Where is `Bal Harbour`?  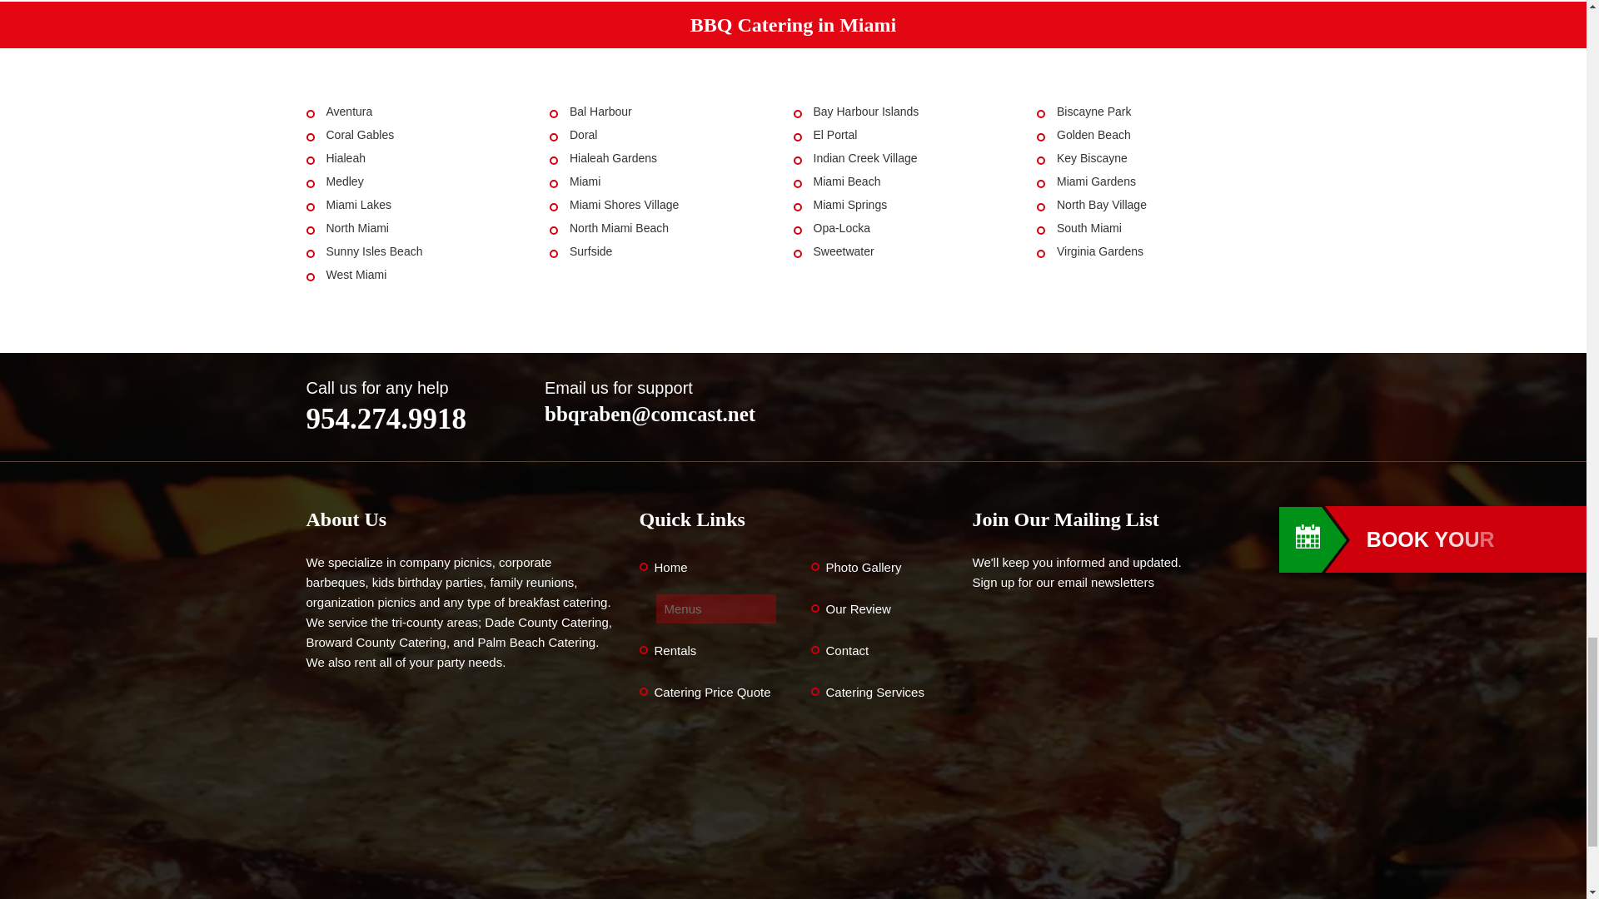
Bal Harbour is located at coordinates (600, 112).